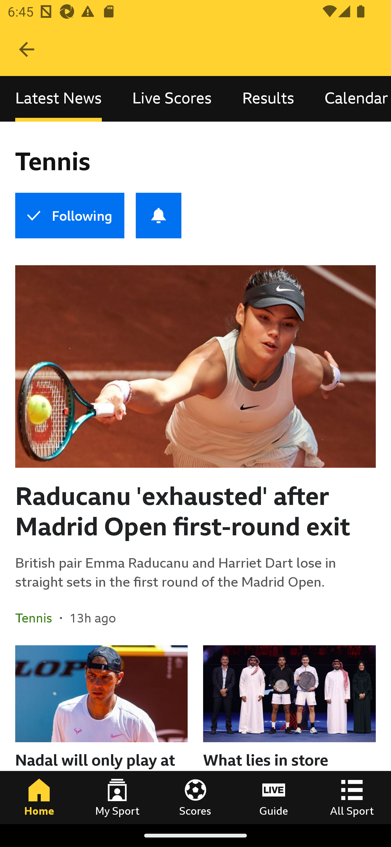 This screenshot has width=391, height=847. Describe the element at coordinates (172, 99) in the screenshot. I see `Live Scores` at that location.